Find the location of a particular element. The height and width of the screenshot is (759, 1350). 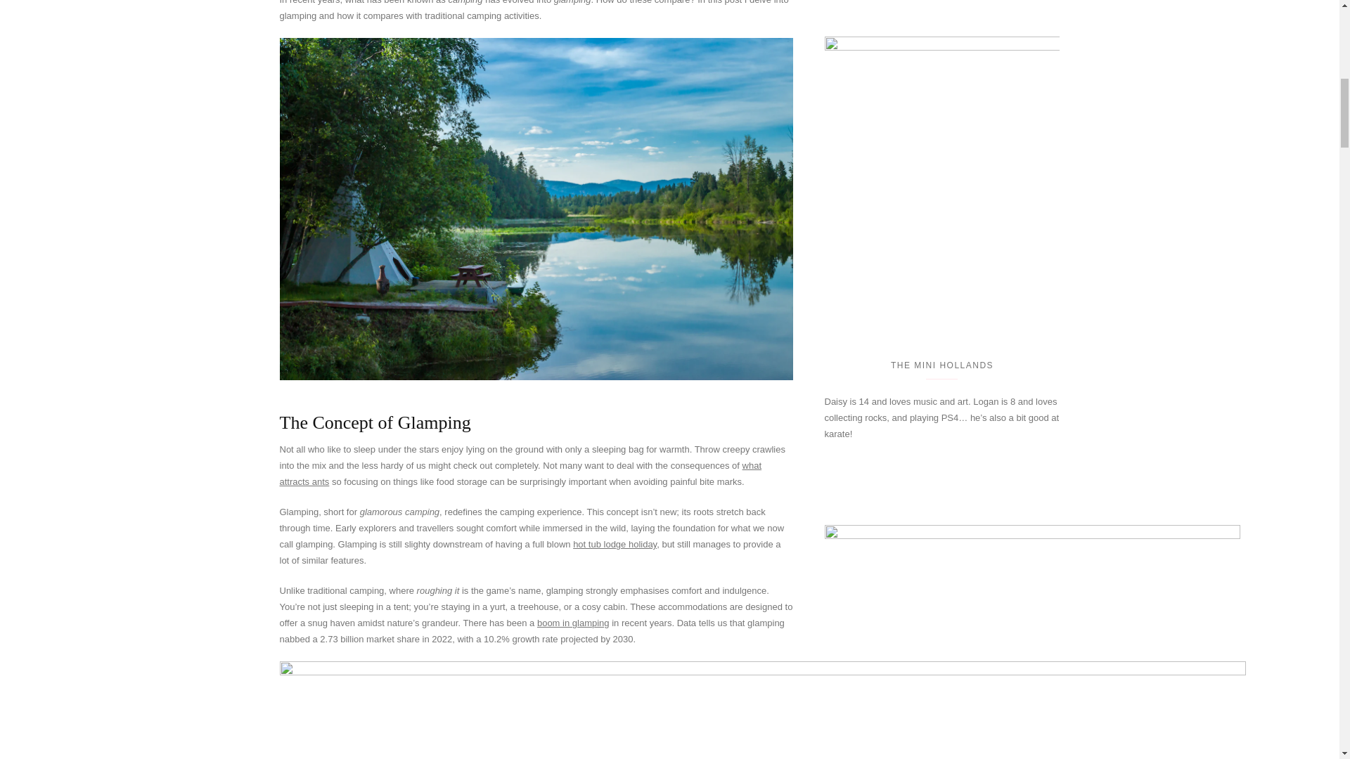

what attracts ants is located at coordinates (520, 474).